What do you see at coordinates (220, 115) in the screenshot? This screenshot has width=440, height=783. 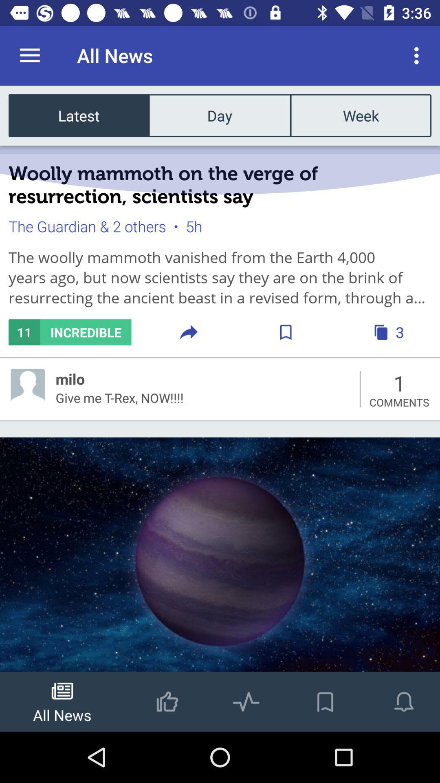 I see `turn on icon to the right of the latest` at bounding box center [220, 115].